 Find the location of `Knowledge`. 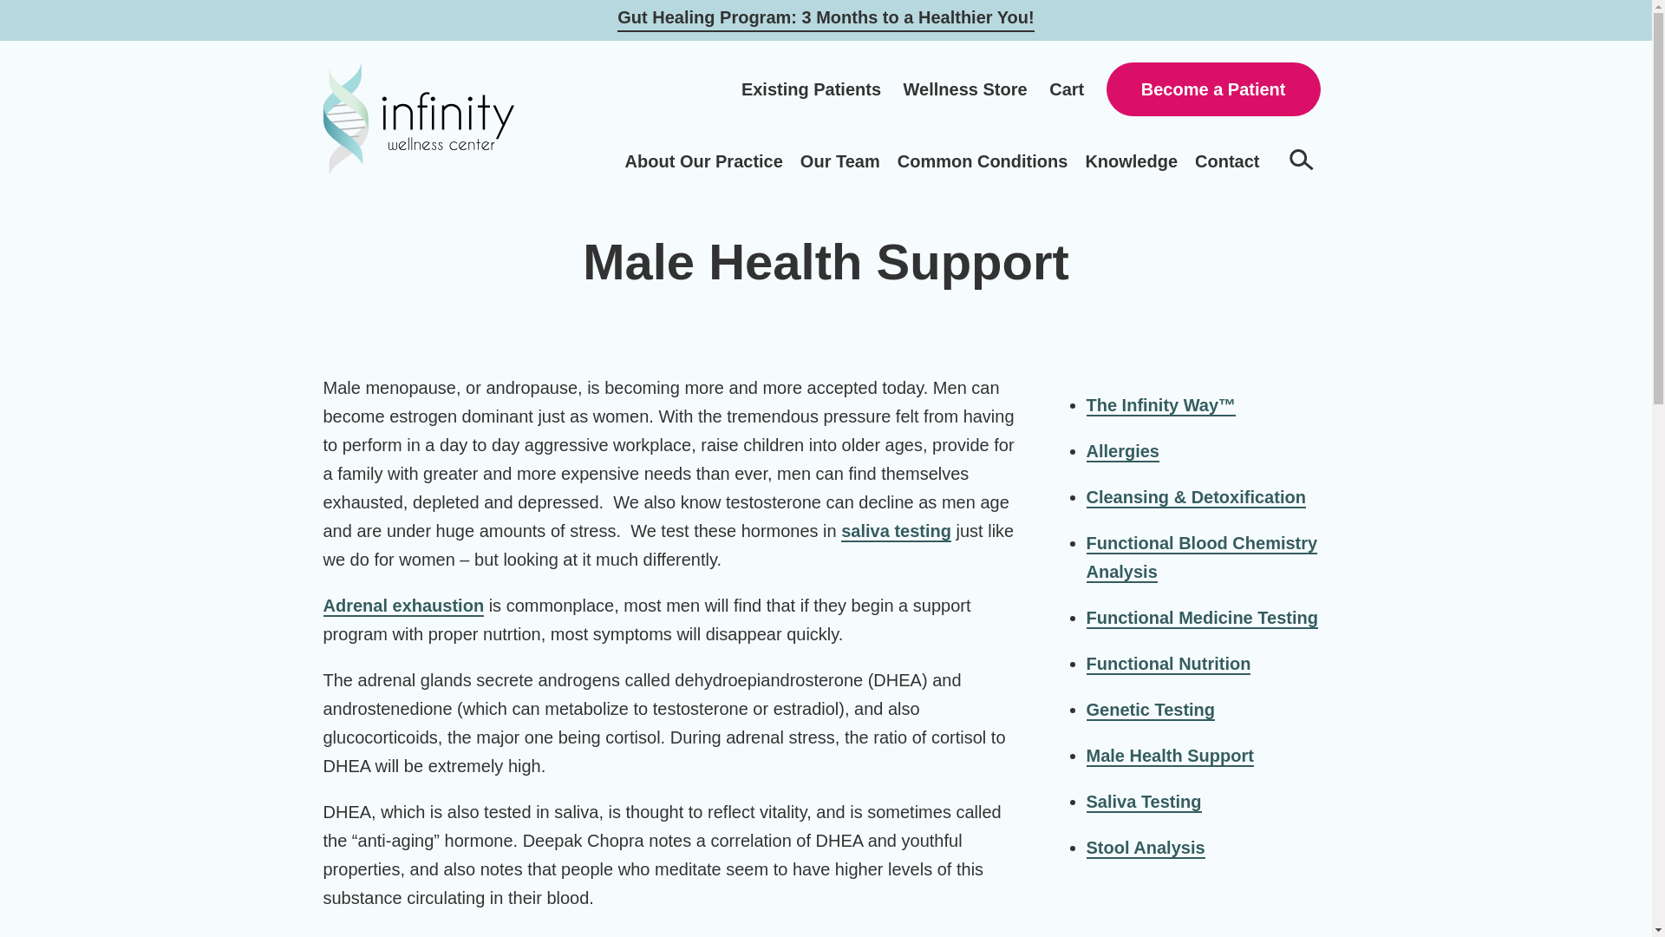

Knowledge is located at coordinates (1131, 161).